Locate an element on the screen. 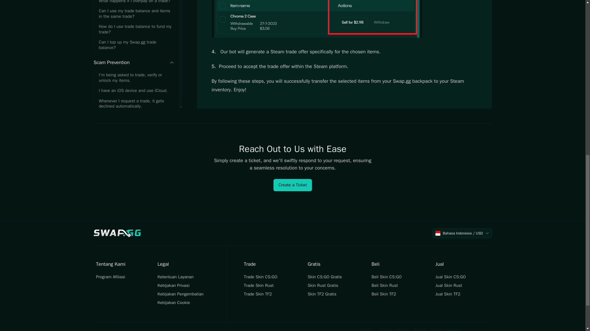 The width and height of the screenshot is (590, 331). General is located at coordinates (133, 143).